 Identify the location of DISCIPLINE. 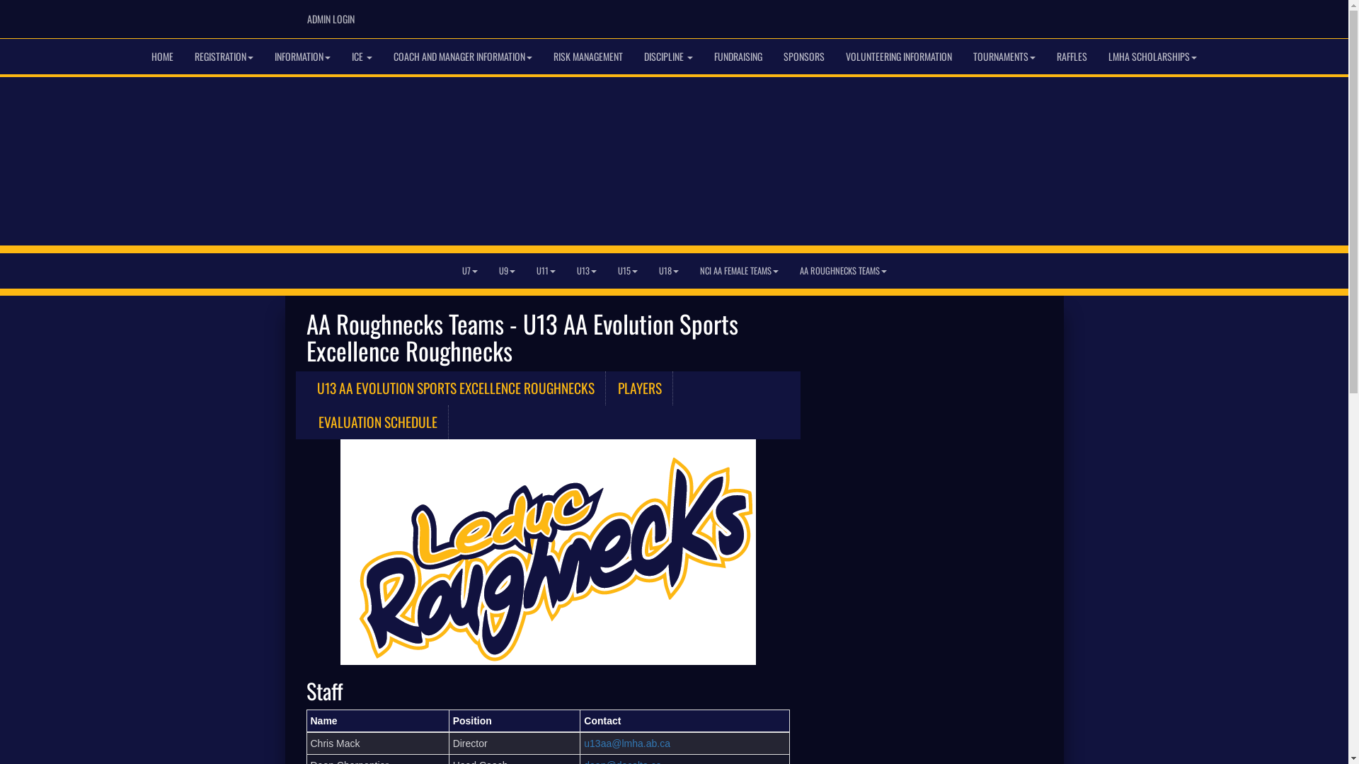
(668, 57).